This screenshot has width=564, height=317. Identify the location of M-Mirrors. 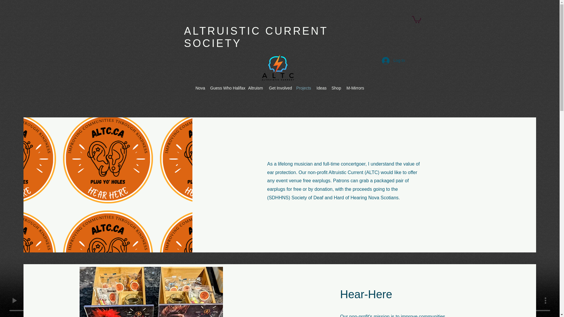
(355, 88).